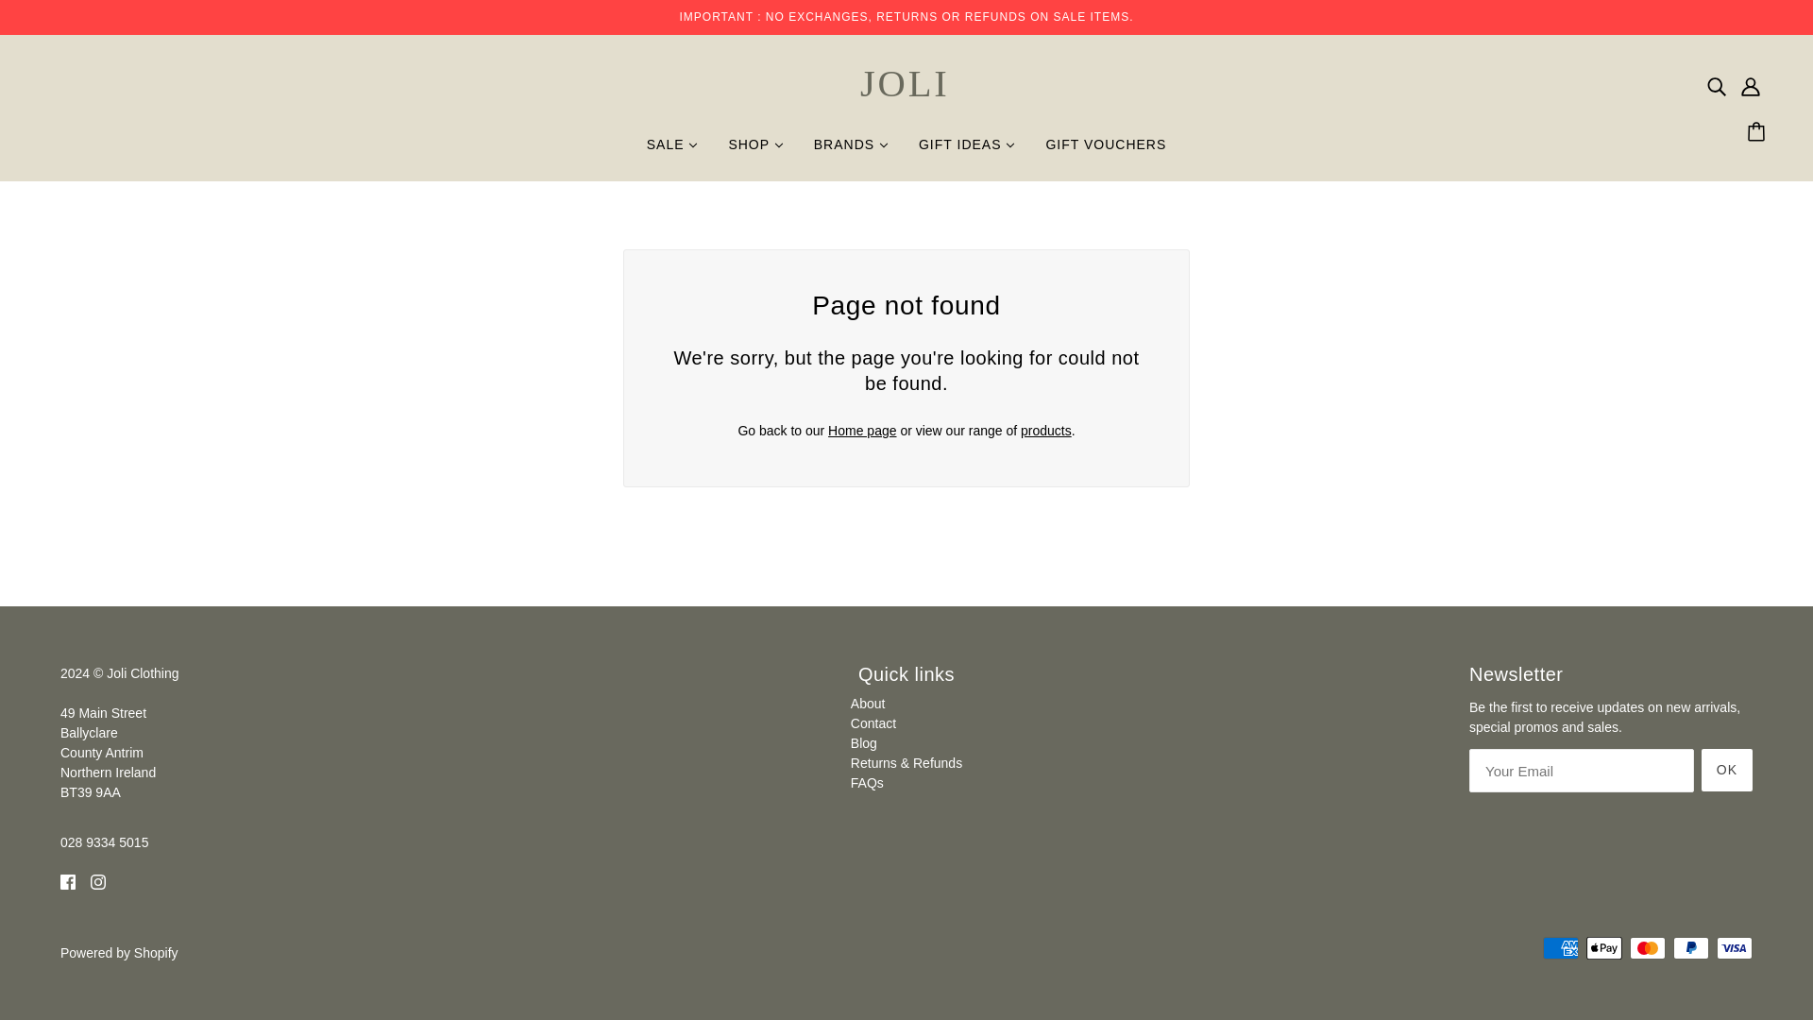  What do you see at coordinates (851, 151) in the screenshot?
I see `BRANDS ` at bounding box center [851, 151].